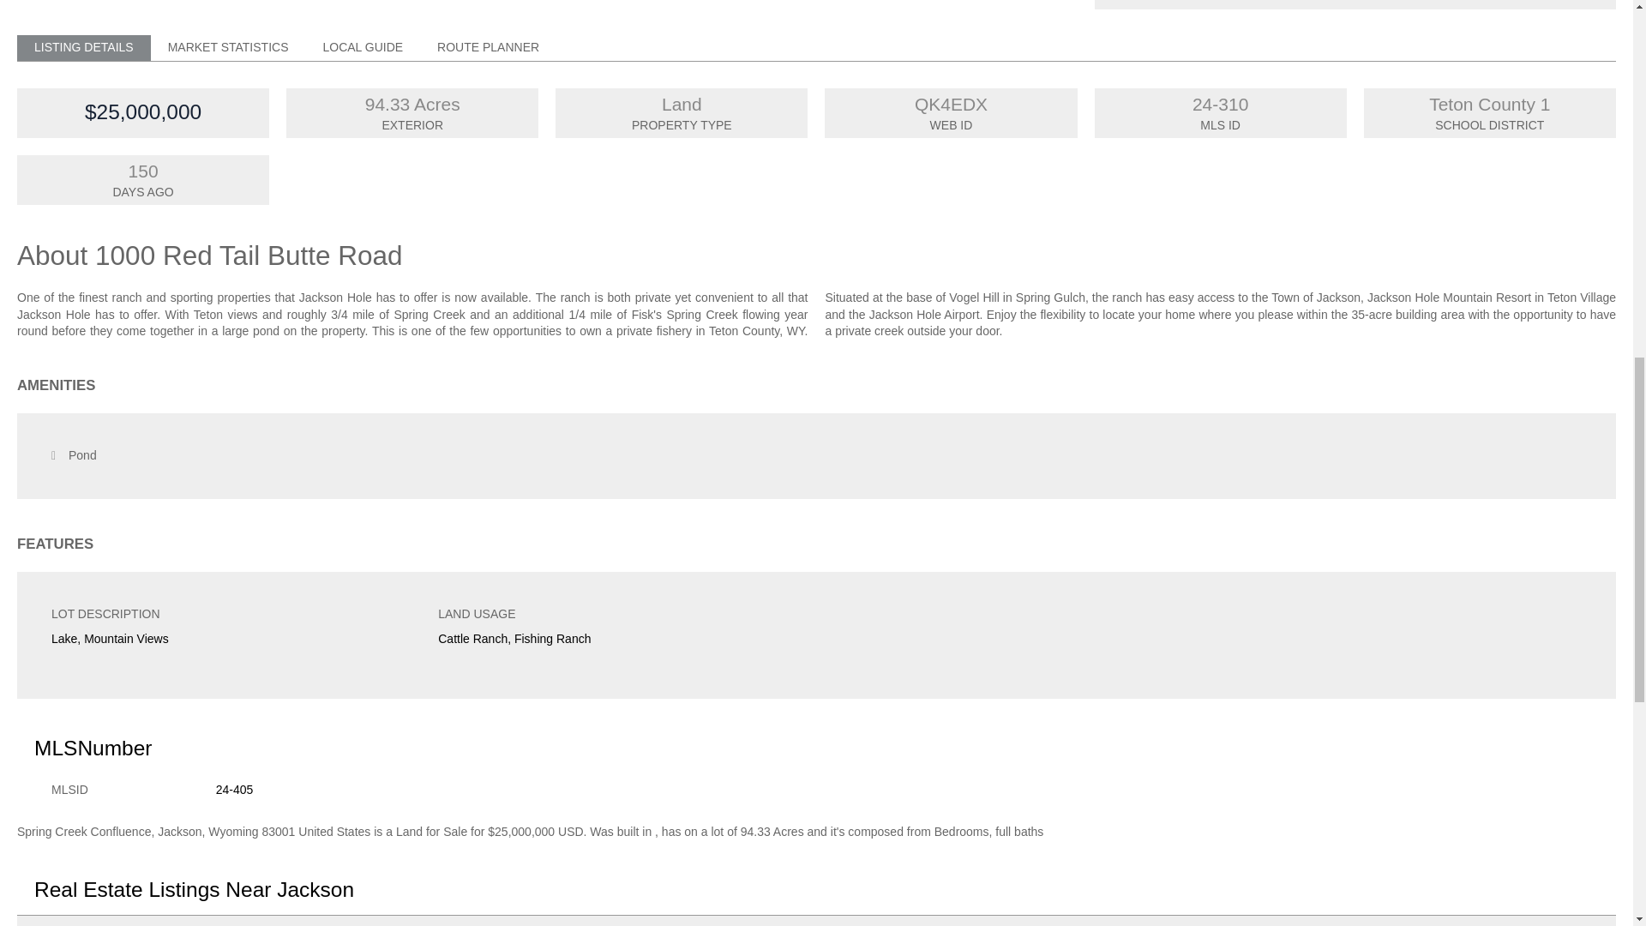  What do you see at coordinates (487, 48) in the screenshot?
I see `ROUTE PLANNER` at bounding box center [487, 48].